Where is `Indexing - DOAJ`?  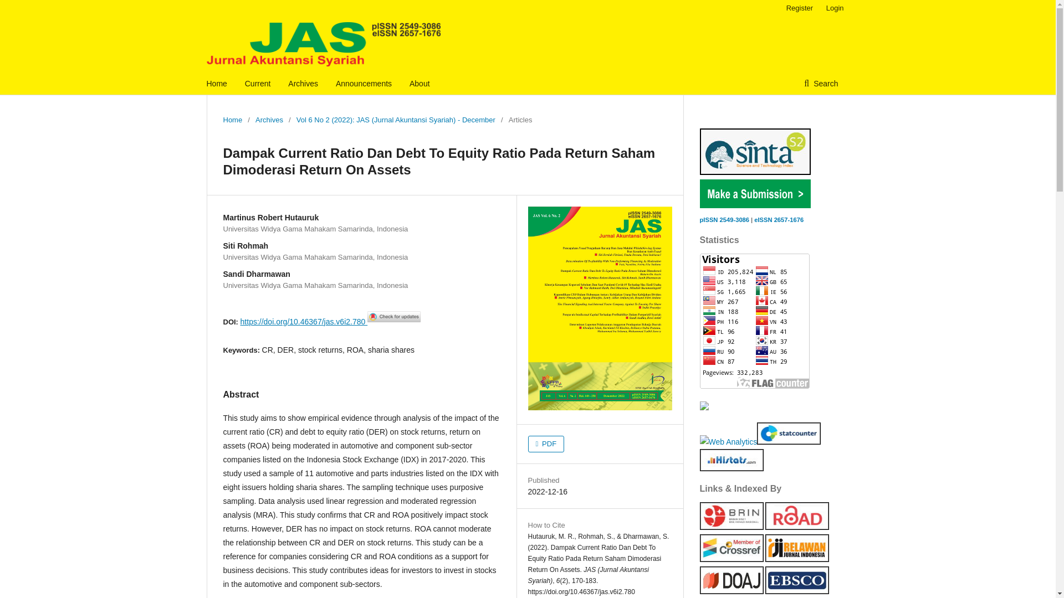 Indexing - DOAJ is located at coordinates (730, 591).